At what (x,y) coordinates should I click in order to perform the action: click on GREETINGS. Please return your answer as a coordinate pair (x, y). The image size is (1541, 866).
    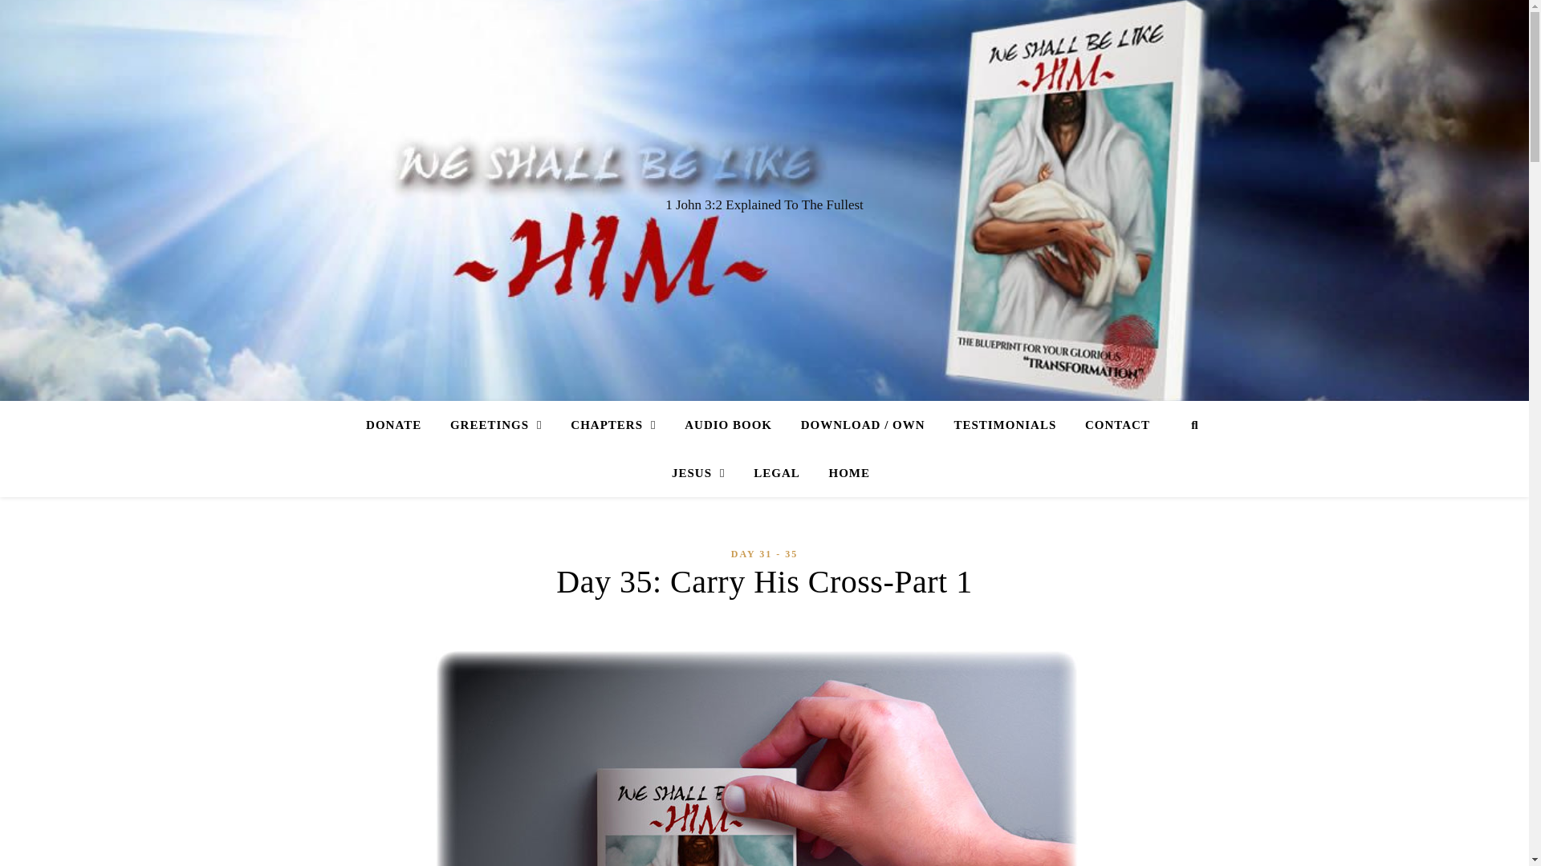
    Looking at the image, I should click on (496, 425).